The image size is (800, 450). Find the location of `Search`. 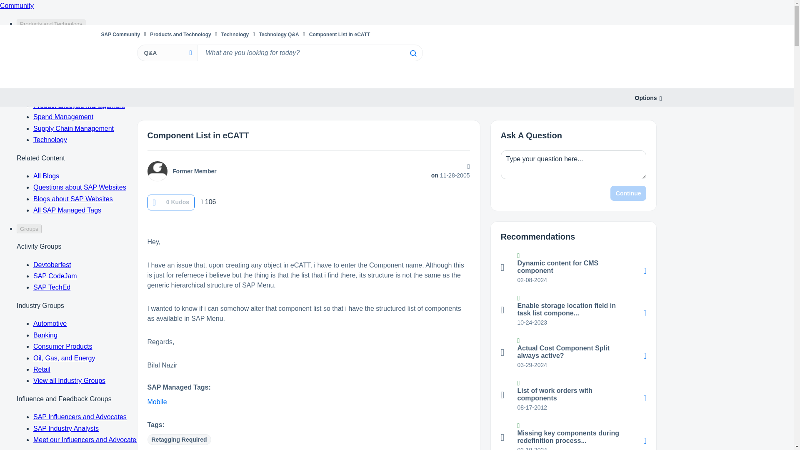

Search is located at coordinates (309, 52).